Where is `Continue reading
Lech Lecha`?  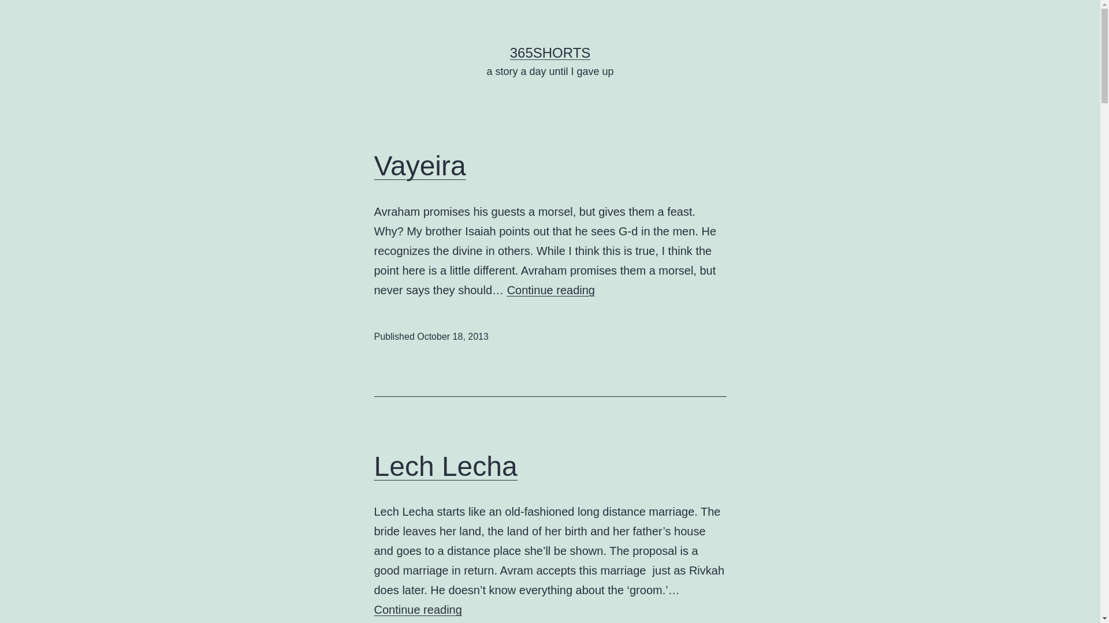
Continue reading
Lech Lecha is located at coordinates (418, 610).